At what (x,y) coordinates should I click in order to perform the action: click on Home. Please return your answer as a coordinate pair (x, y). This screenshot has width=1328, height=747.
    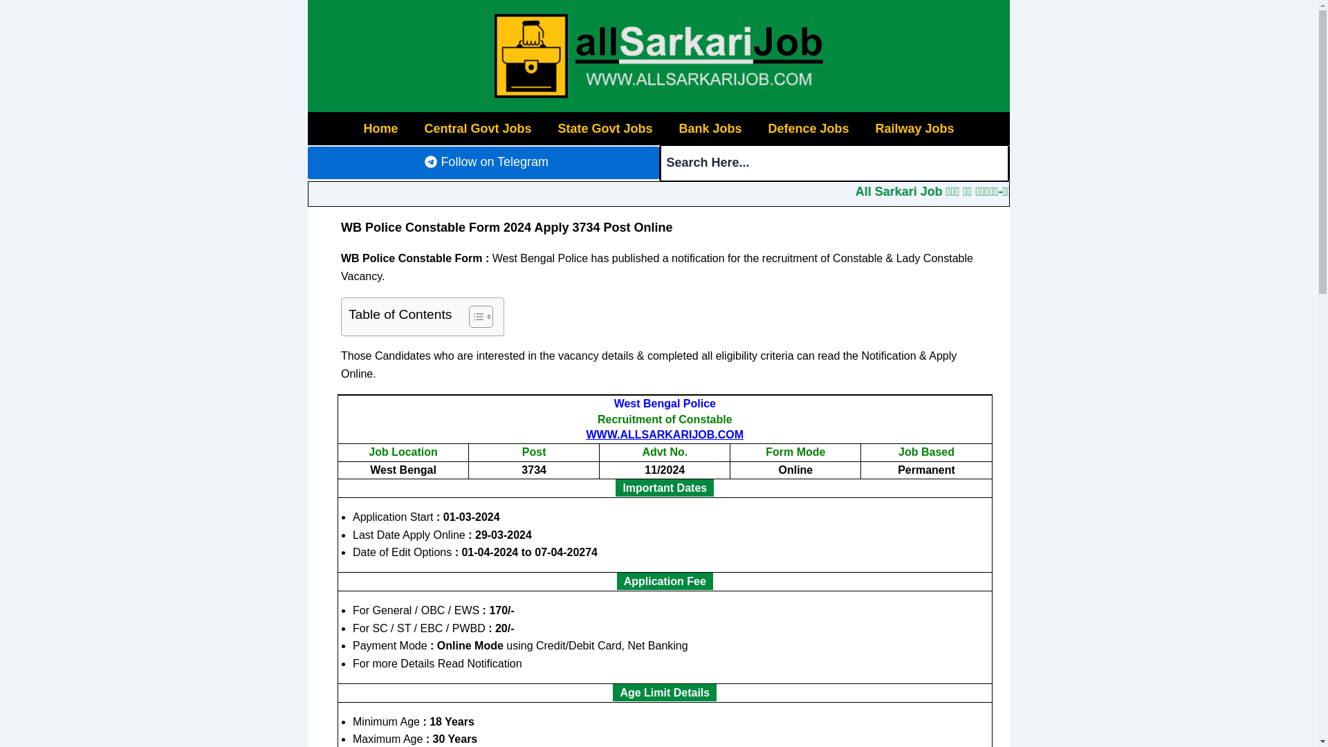
    Looking at the image, I should click on (380, 129).